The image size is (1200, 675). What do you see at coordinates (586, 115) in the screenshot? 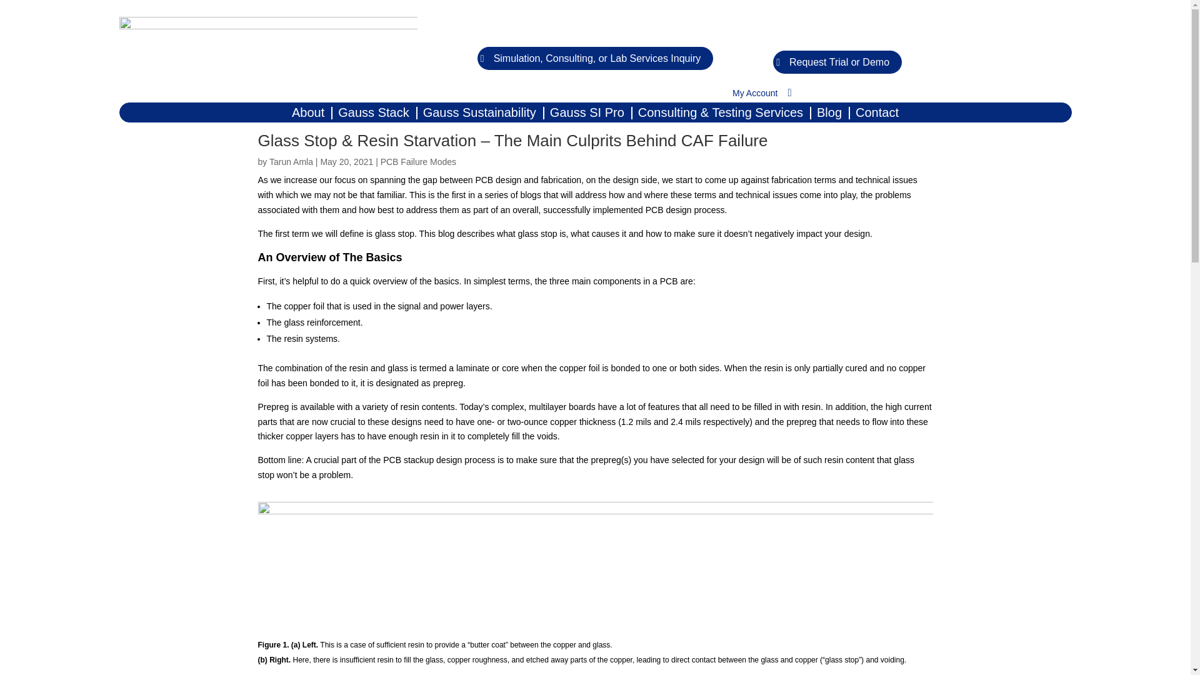
I see `Gauss SI Pro` at bounding box center [586, 115].